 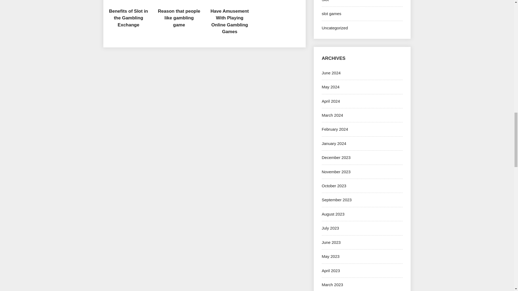 I want to click on Benefits of Slot in the Gambling Exchange, so click(x=128, y=18).